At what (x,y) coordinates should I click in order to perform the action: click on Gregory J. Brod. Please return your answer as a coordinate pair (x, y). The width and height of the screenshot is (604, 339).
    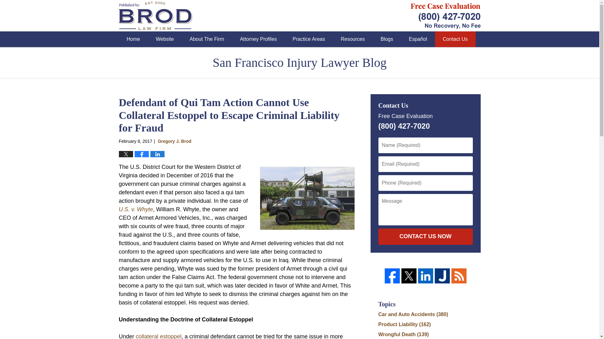
    Looking at the image, I should click on (174, 141).